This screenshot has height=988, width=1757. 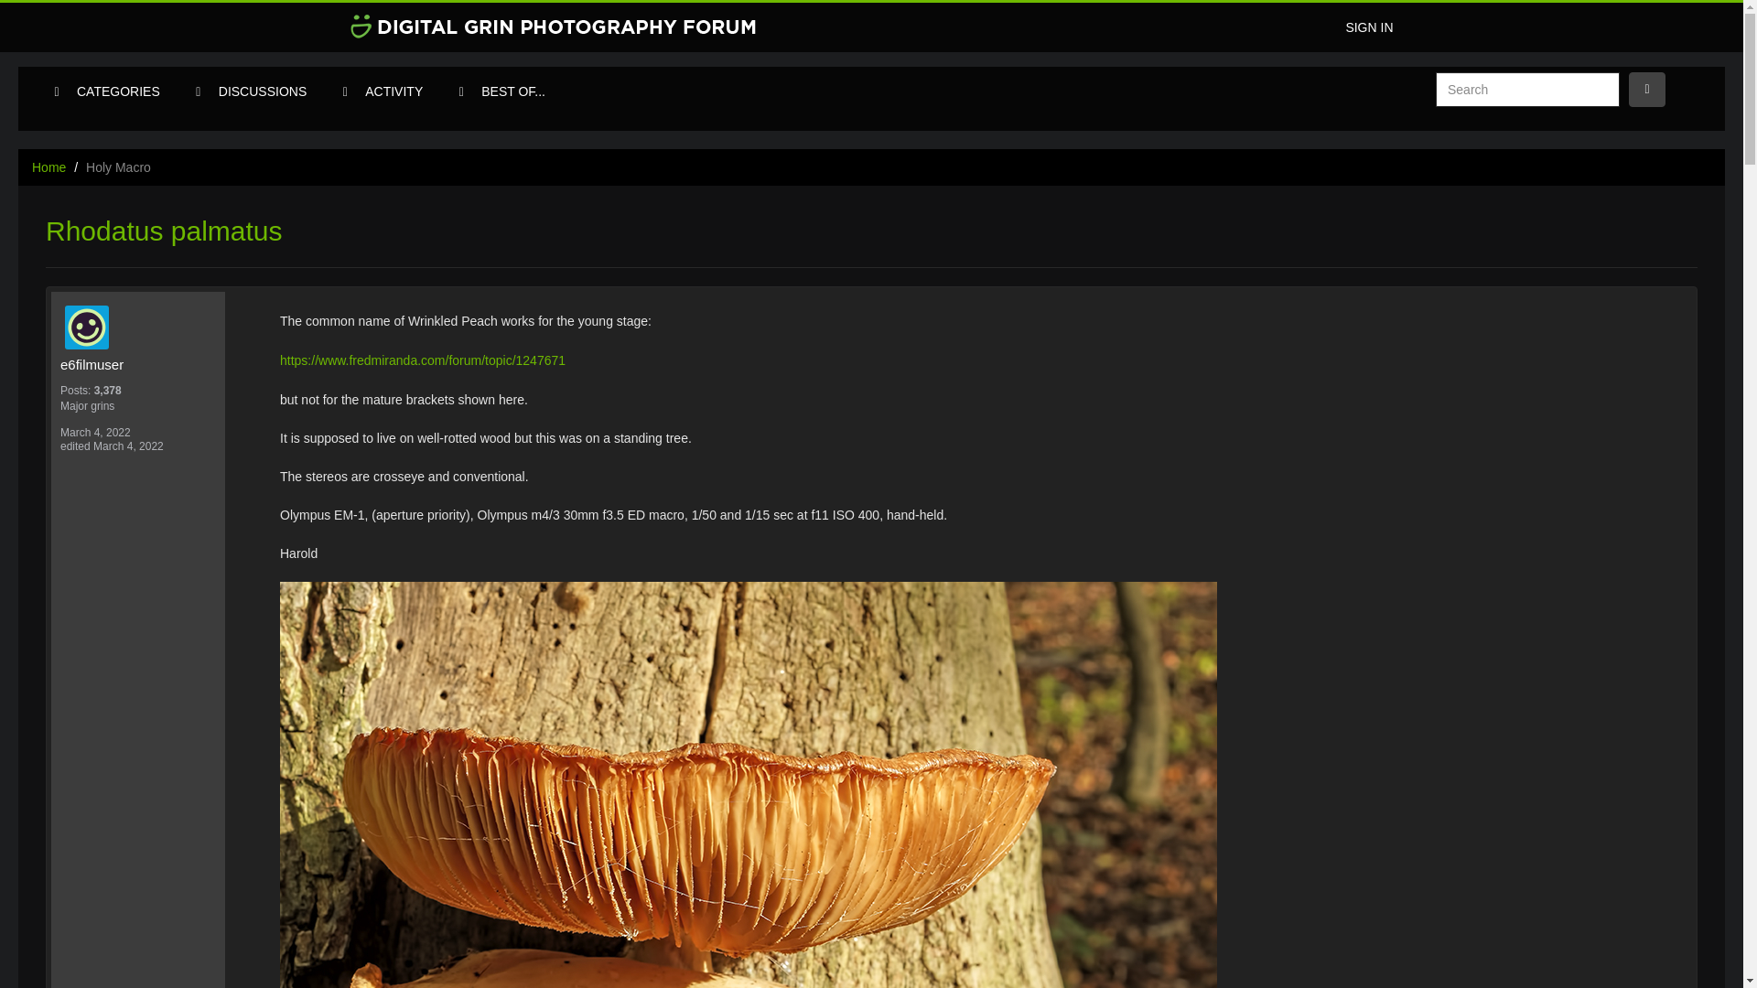 I want to click on March 4, 2022, so click(x=95, y=432).